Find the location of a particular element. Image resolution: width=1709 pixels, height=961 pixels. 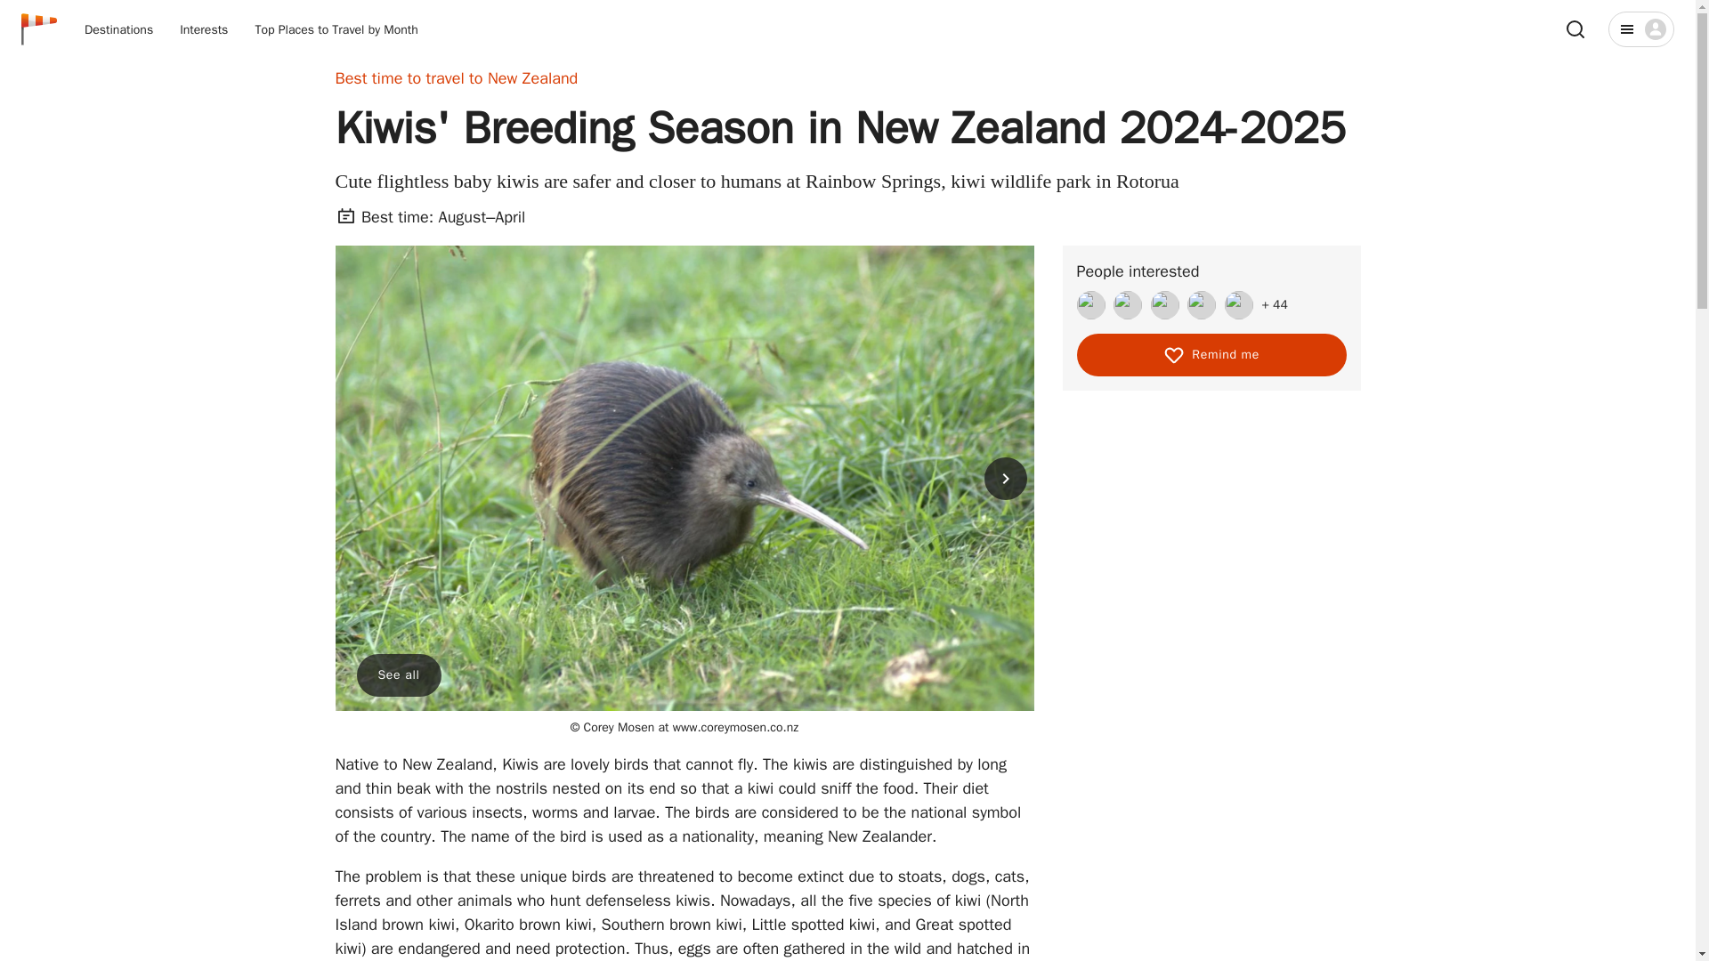

Top Places to Travel by Month is located at coordinates (336, 29).